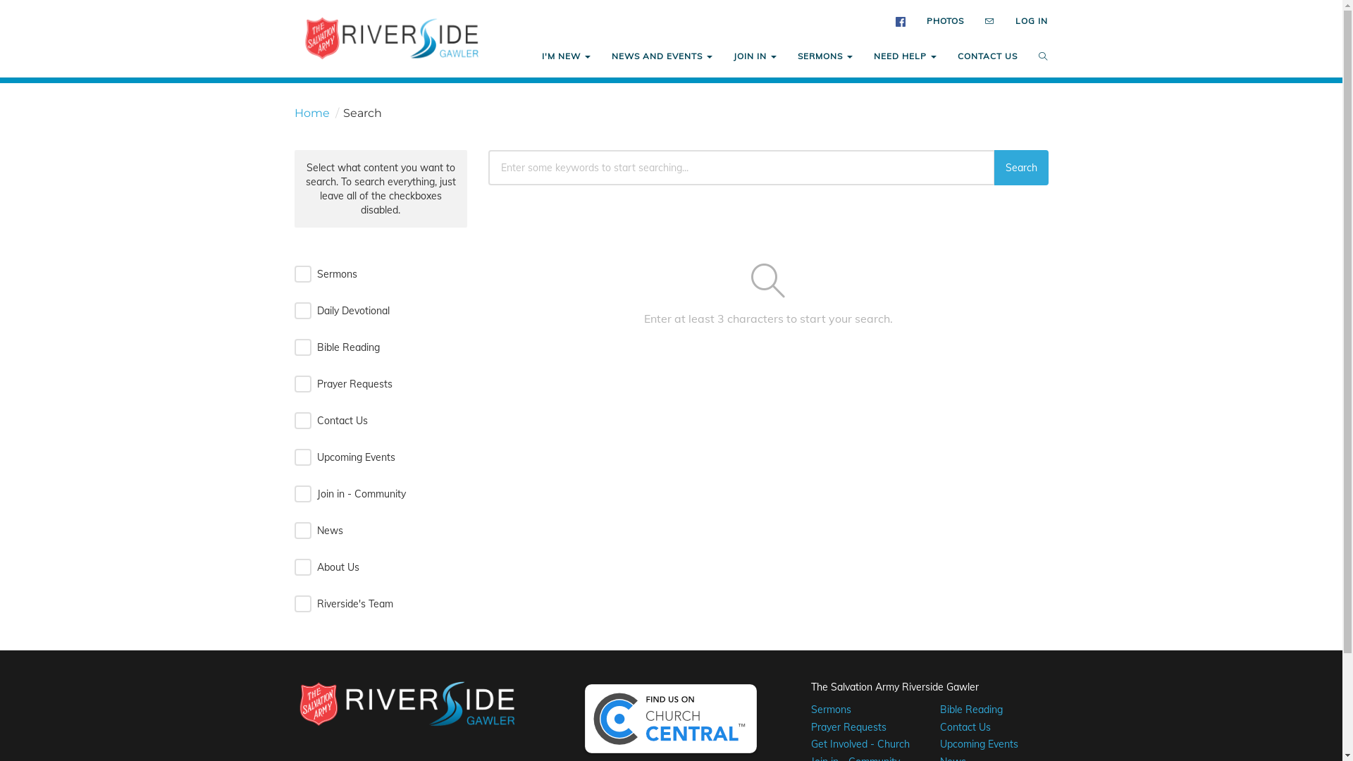  I want to click on Bible Reading, so click(971, 710).